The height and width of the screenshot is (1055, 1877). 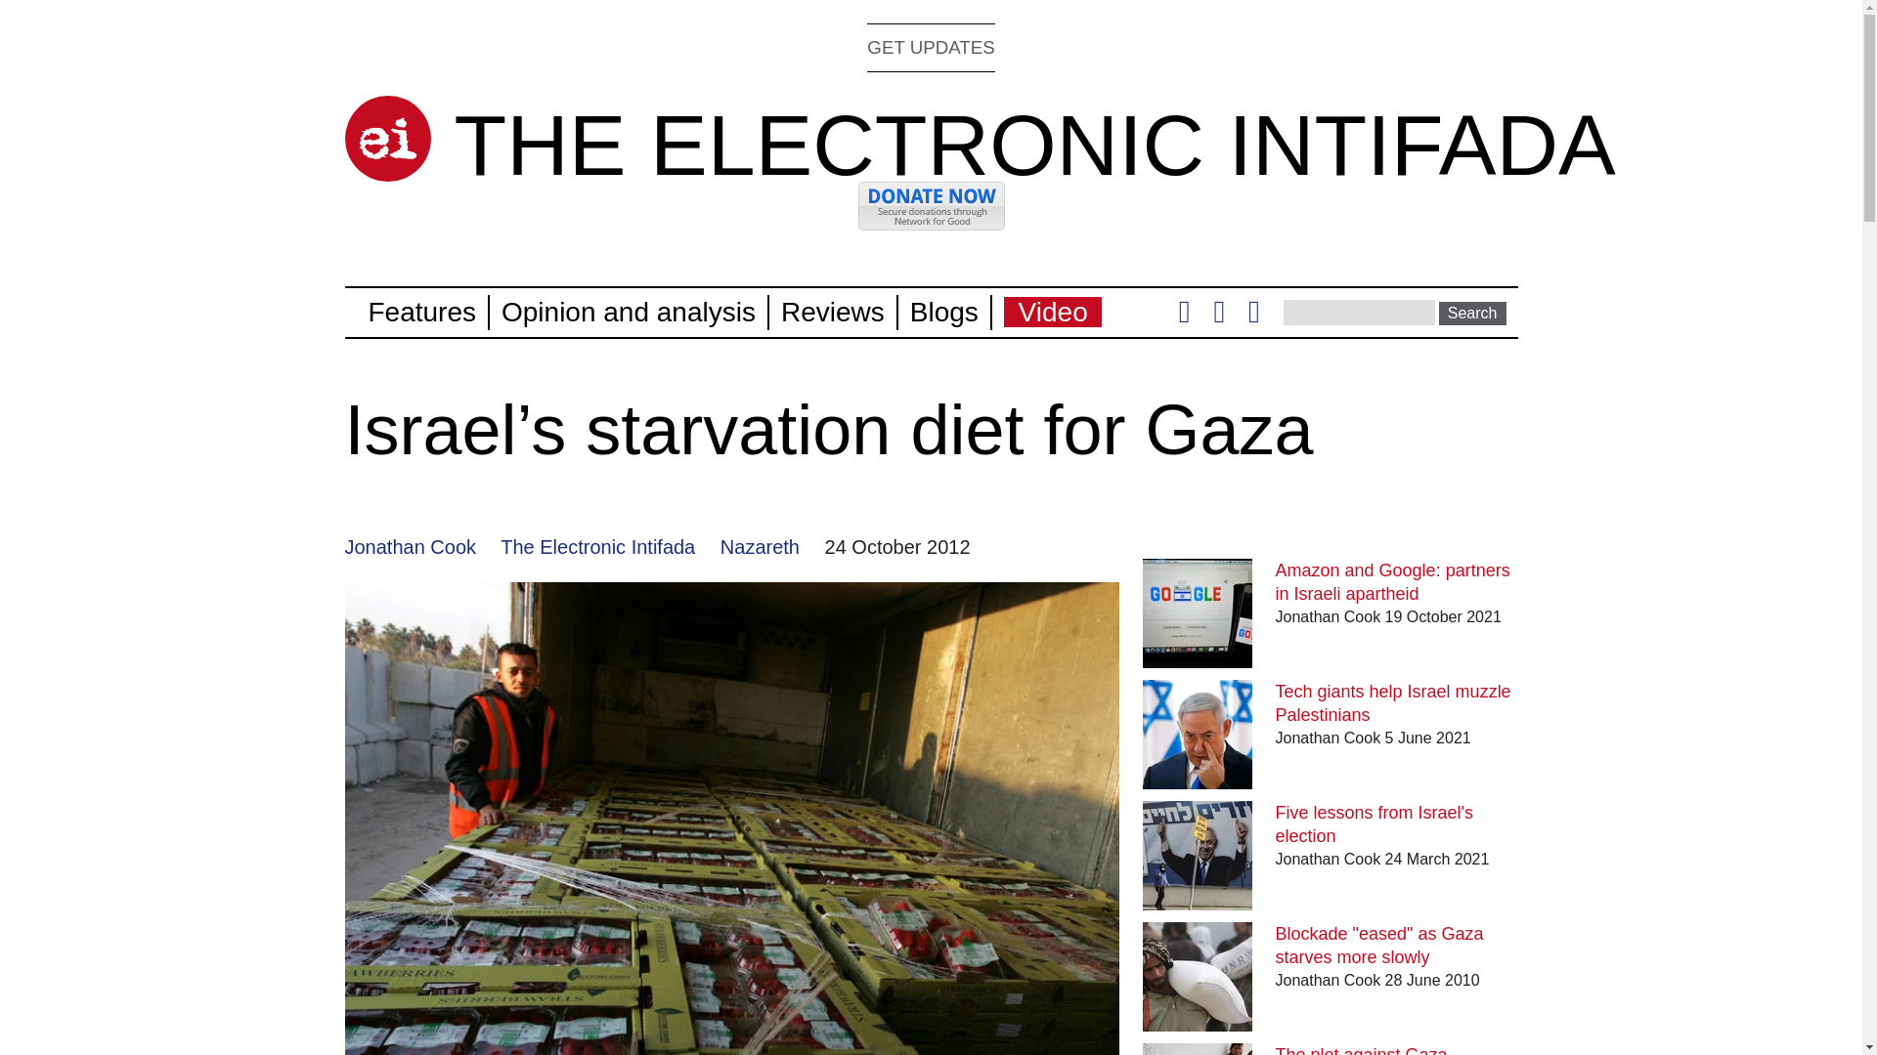 I want to click on Nazareth, so click(x=760, y=547).